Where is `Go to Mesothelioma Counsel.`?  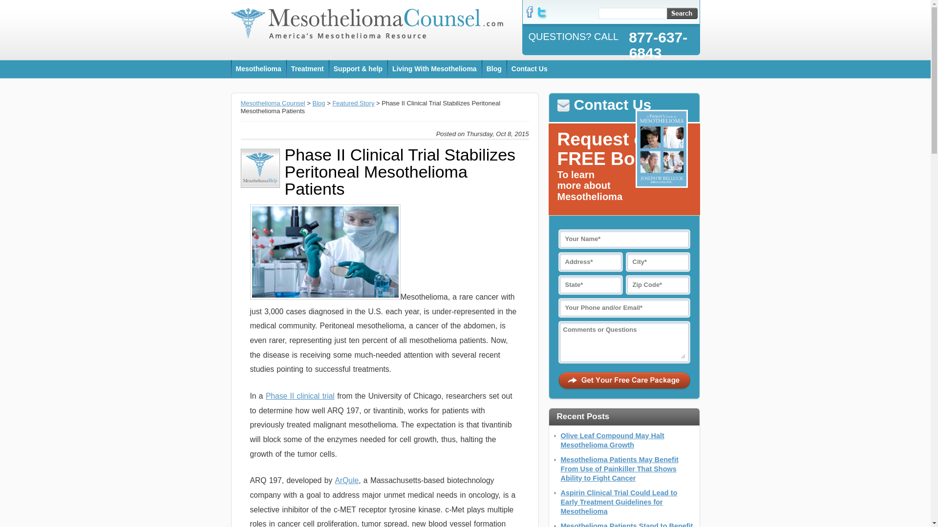 Go to Mesothelioma Counsel. is located at coordinates (273, 103).